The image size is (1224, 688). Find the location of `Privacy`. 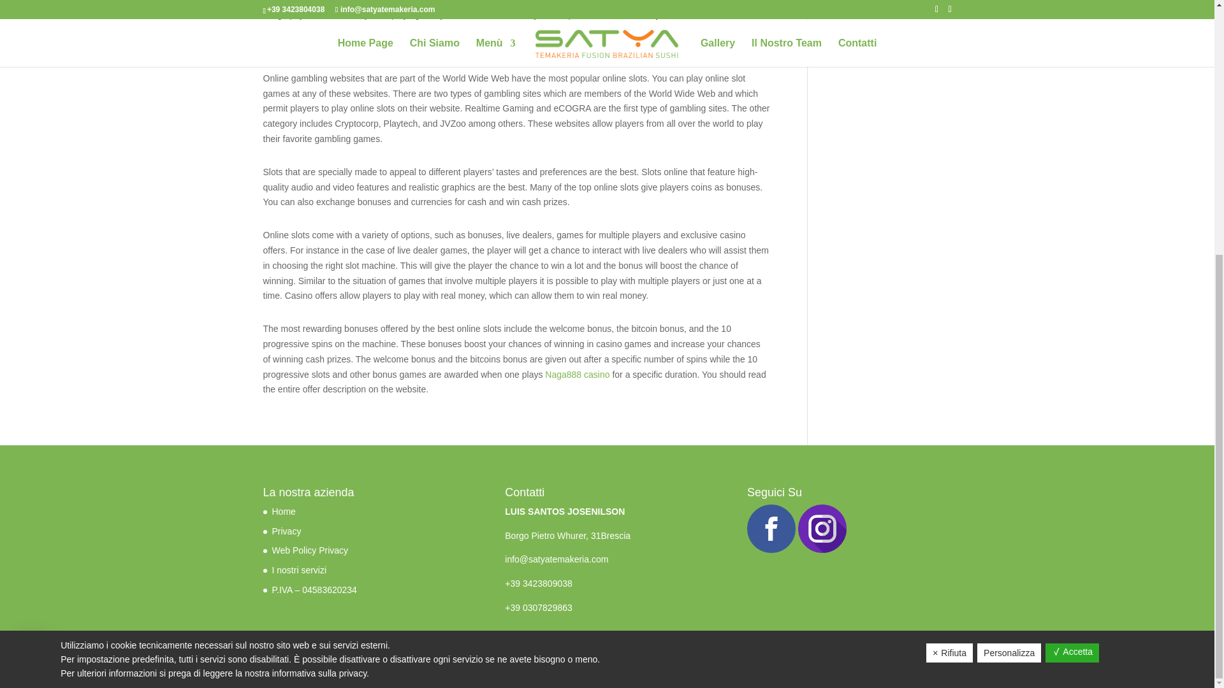

Privacy is located at coordinates (286, 531).